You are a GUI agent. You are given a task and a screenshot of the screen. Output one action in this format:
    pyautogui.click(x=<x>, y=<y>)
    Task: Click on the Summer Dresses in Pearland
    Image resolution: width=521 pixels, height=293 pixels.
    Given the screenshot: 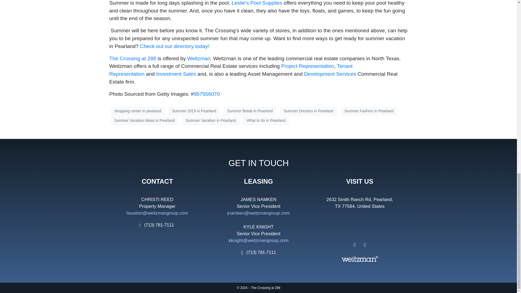 What is the action you would take?
    pyautogui.click(x=308, y=111)
    